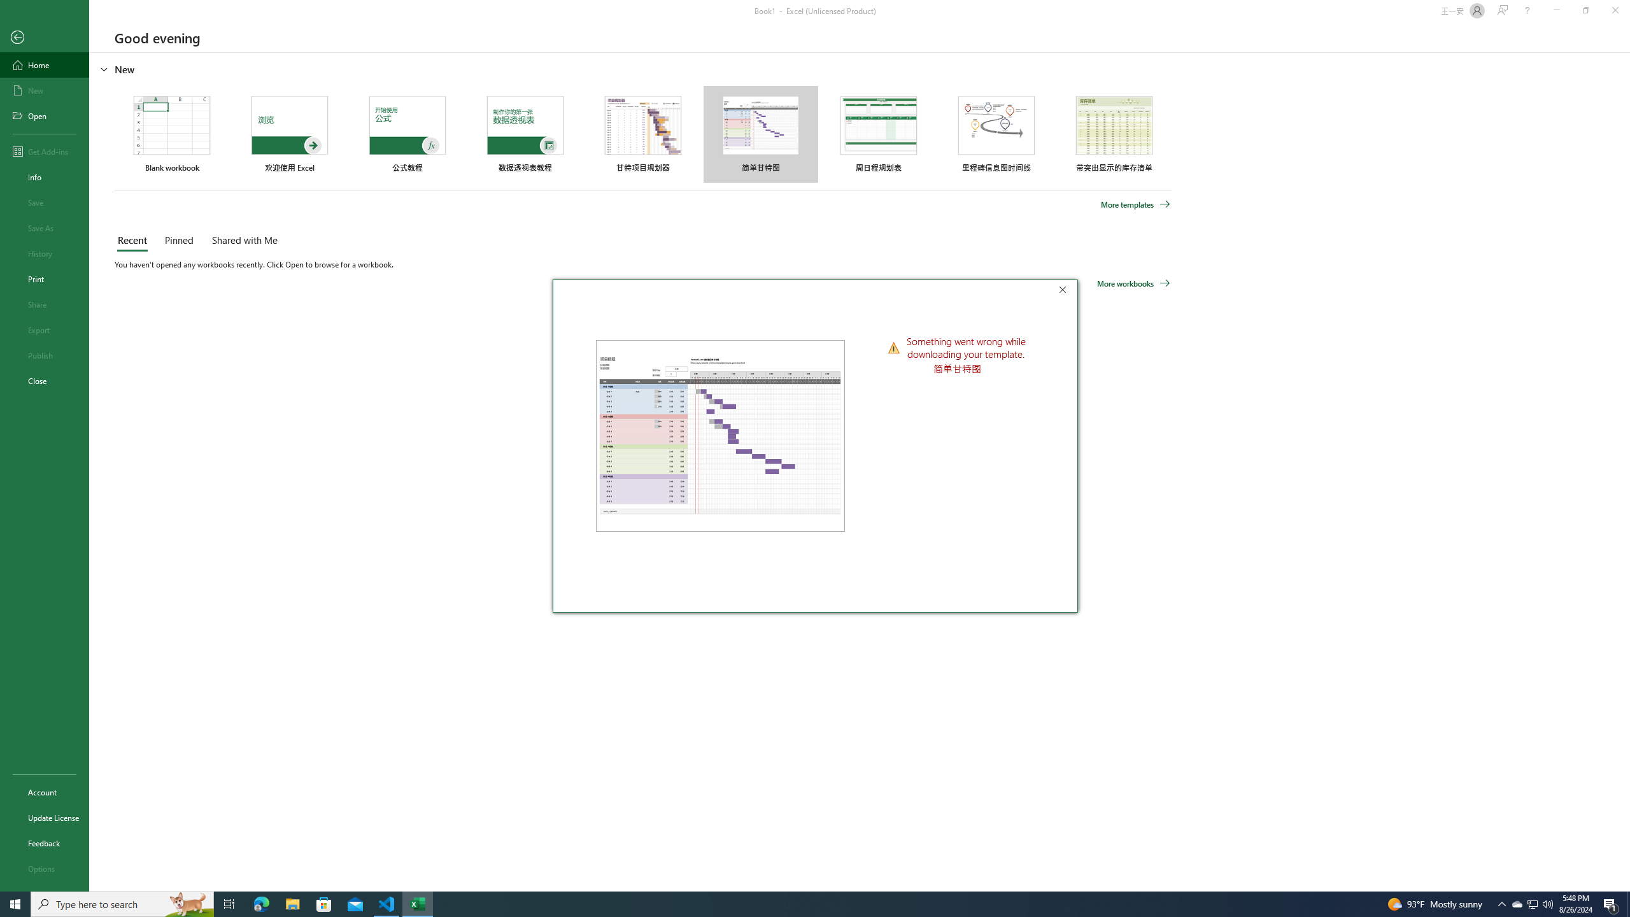 This screenshot has width=1630, height=917. I want to click on More templates, so click(45, 843).